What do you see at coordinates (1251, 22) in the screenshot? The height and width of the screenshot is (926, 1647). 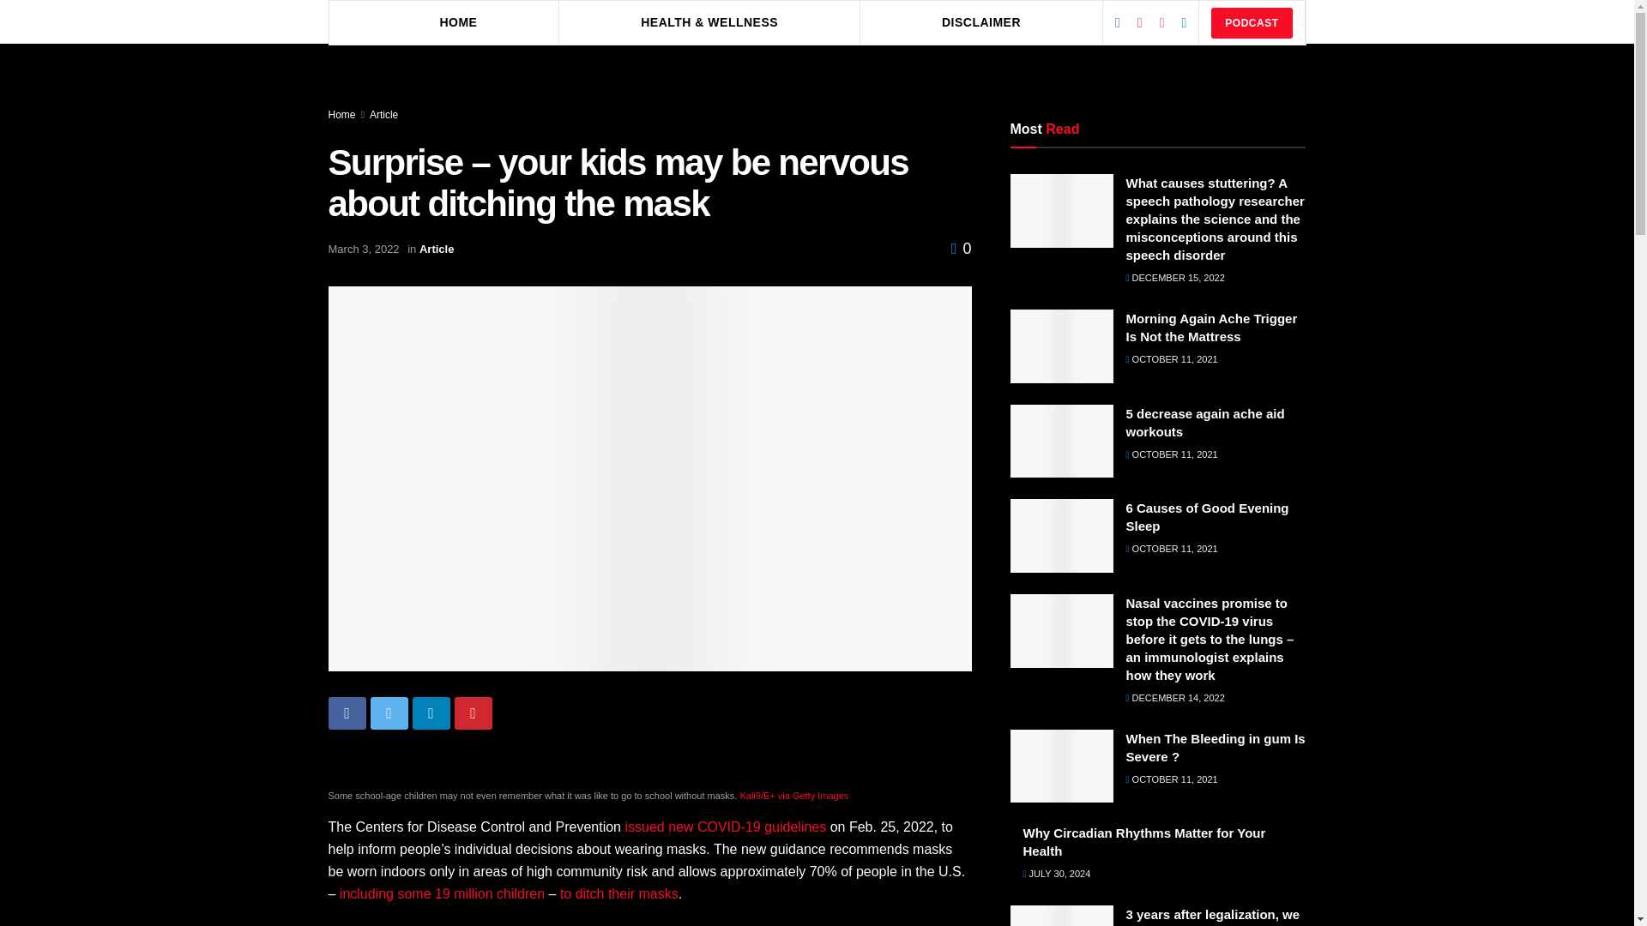 I see `PODCAST` at bounding box center [1251, 22].